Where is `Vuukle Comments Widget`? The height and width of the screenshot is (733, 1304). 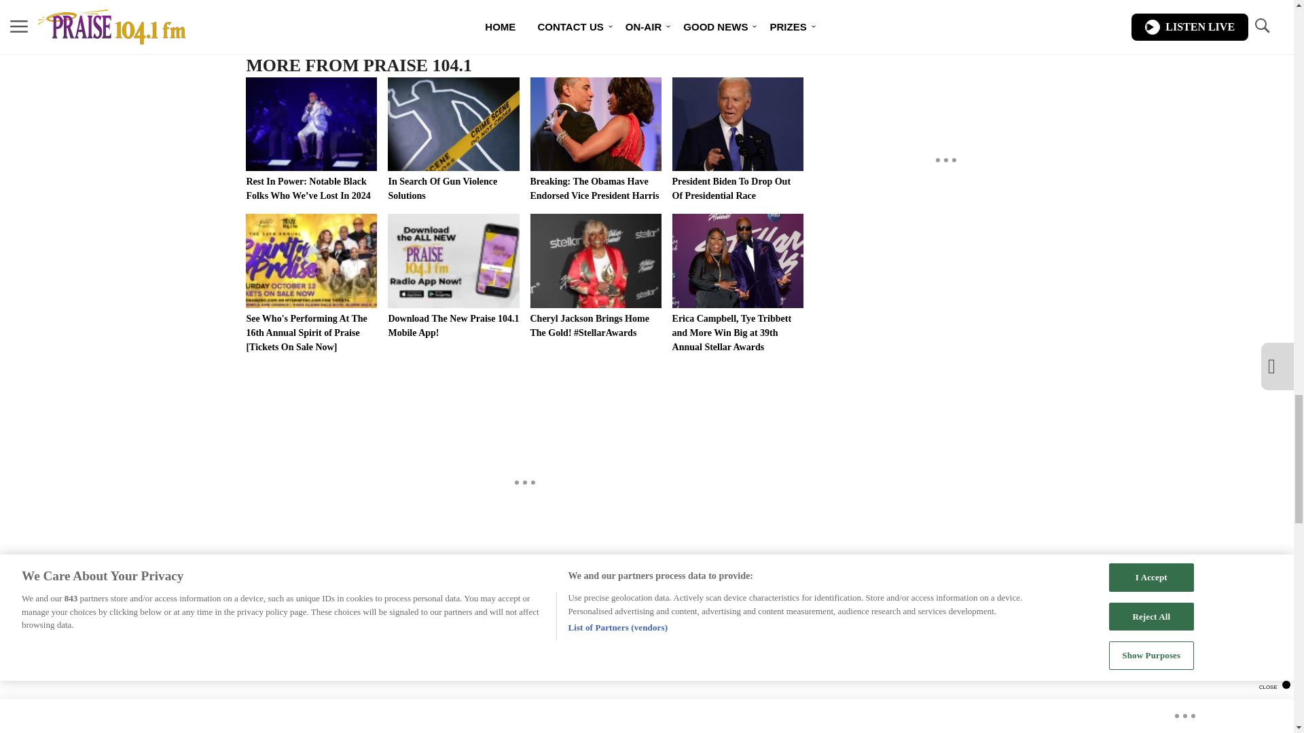 Vuukle Comments Widget is located at coordinates (524, 672).